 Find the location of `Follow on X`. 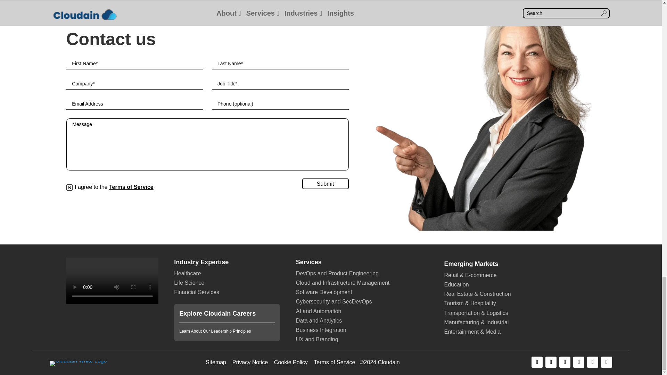

Follow on X is located at coordinates (551, 362).